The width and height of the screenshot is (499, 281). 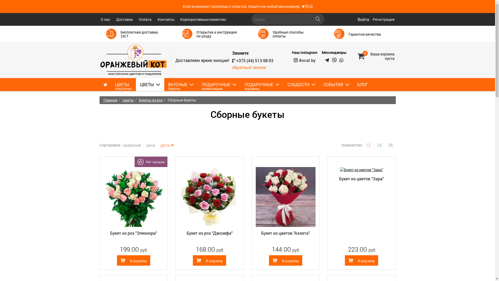 I want to click on #ocat.by, so click(x=307, y=60).